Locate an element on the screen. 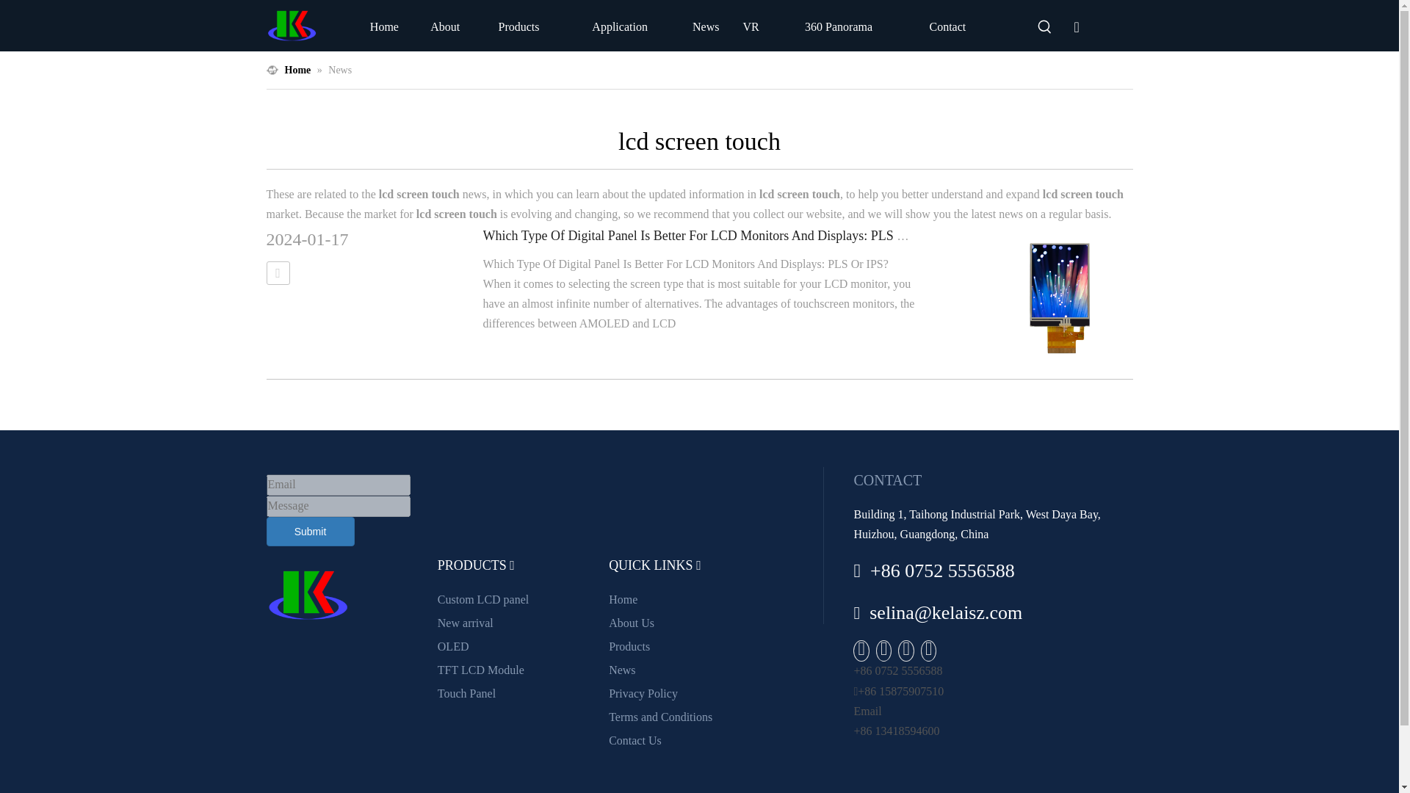  About Us is located at coordinates (632, 623).